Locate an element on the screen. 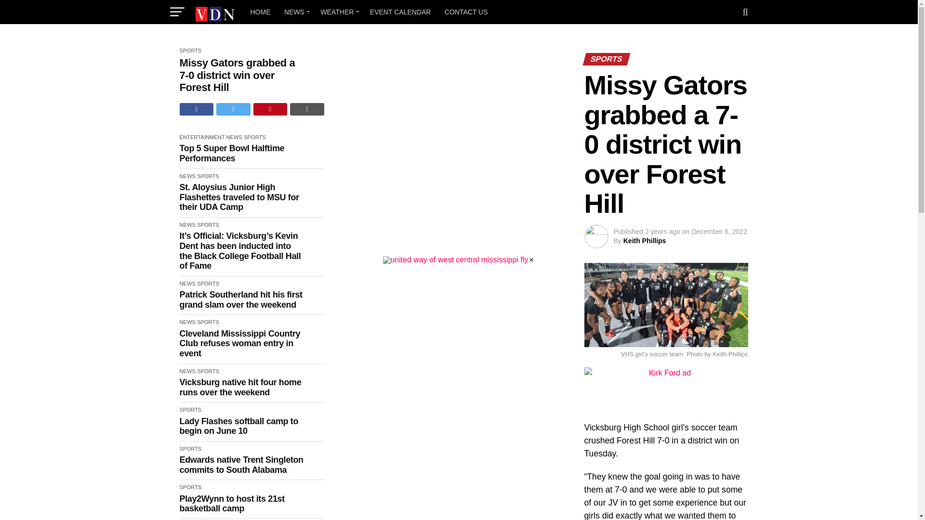 The height and width of the screenshot is (520, 925). EVENT CALENDAR is located at coordinates (400, 12).